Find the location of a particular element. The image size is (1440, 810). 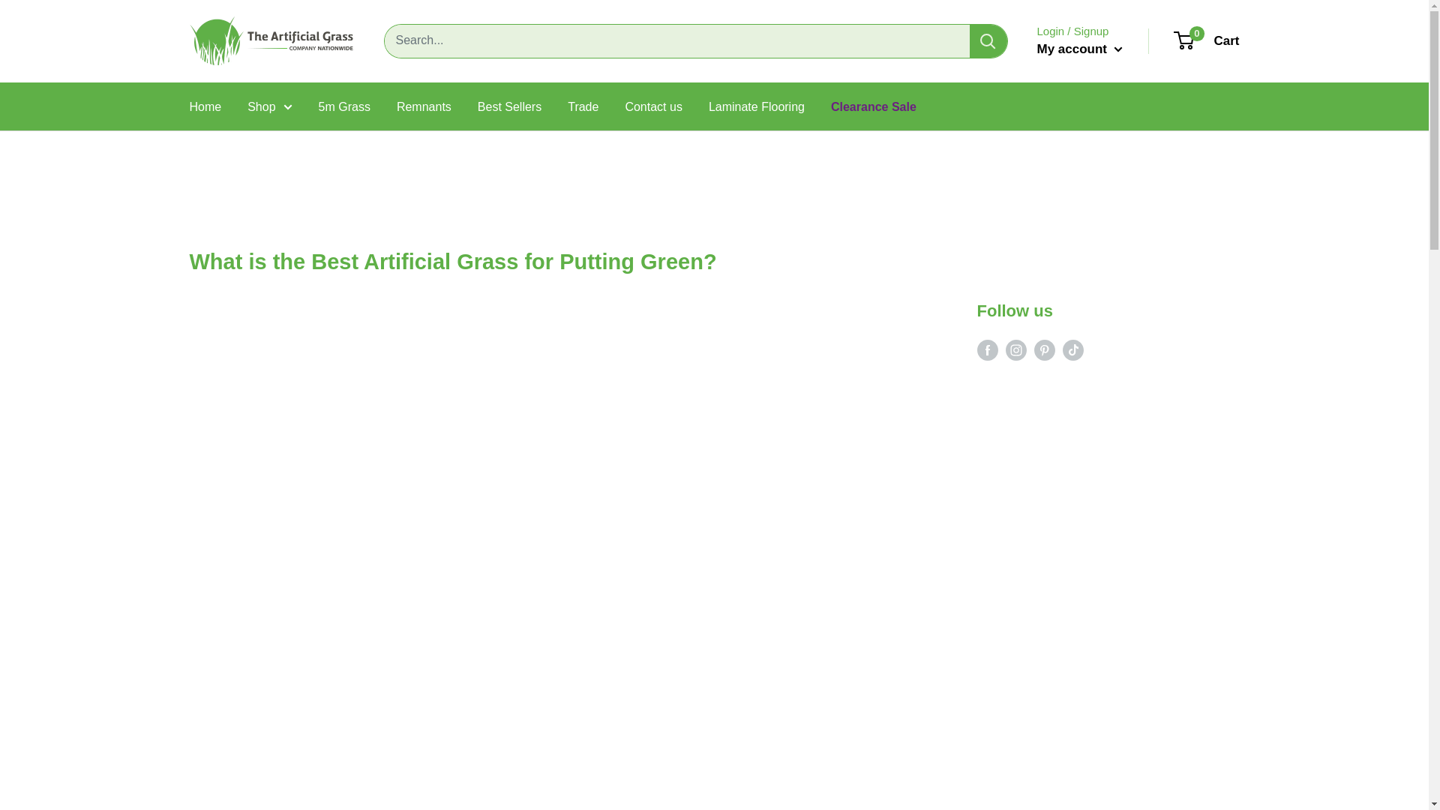

theartificialgrass.co.uk is located at coordinates (1207, 40).